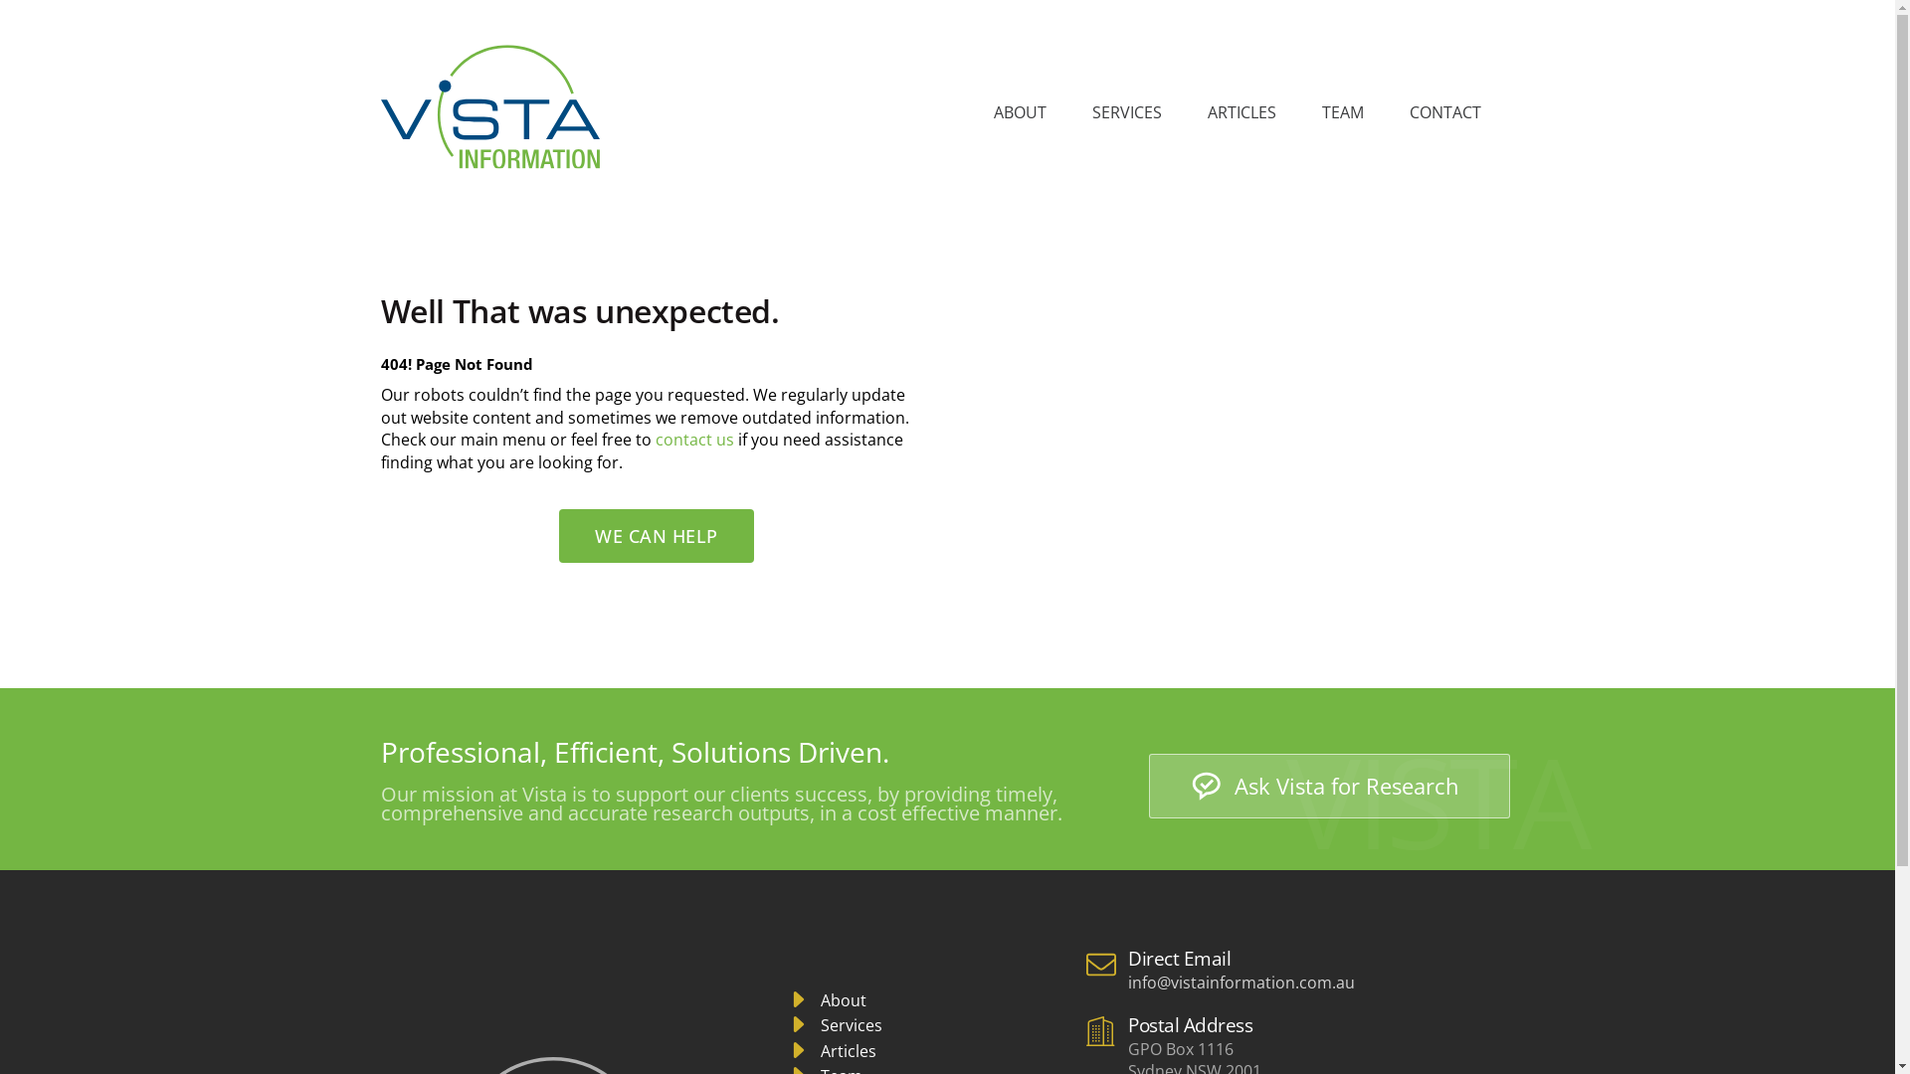 Image resolution: width=1910 pixels, height=1074 pixels. Describe the element at coordinates (826, 1001) in the screenshot. I see `About` at that location.